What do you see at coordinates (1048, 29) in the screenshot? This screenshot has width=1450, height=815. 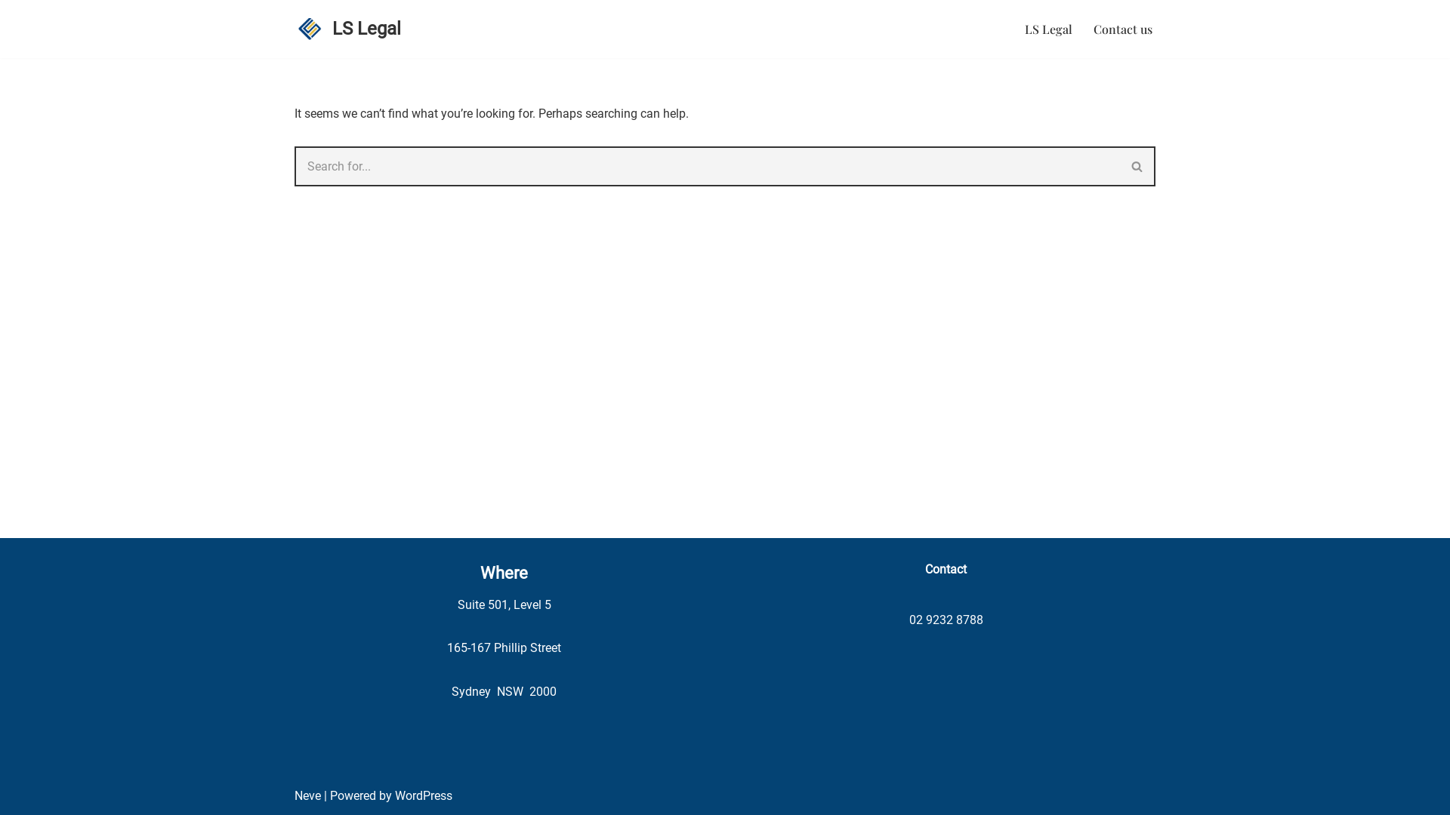 I see `LS Legal` at bounding box center [1048, 29].